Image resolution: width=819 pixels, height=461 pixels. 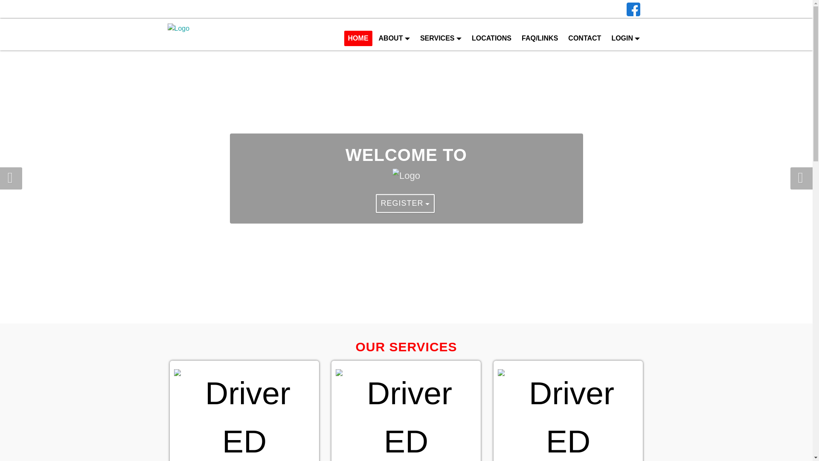 I want to click on REGISTER, so click(x=405, y=203).